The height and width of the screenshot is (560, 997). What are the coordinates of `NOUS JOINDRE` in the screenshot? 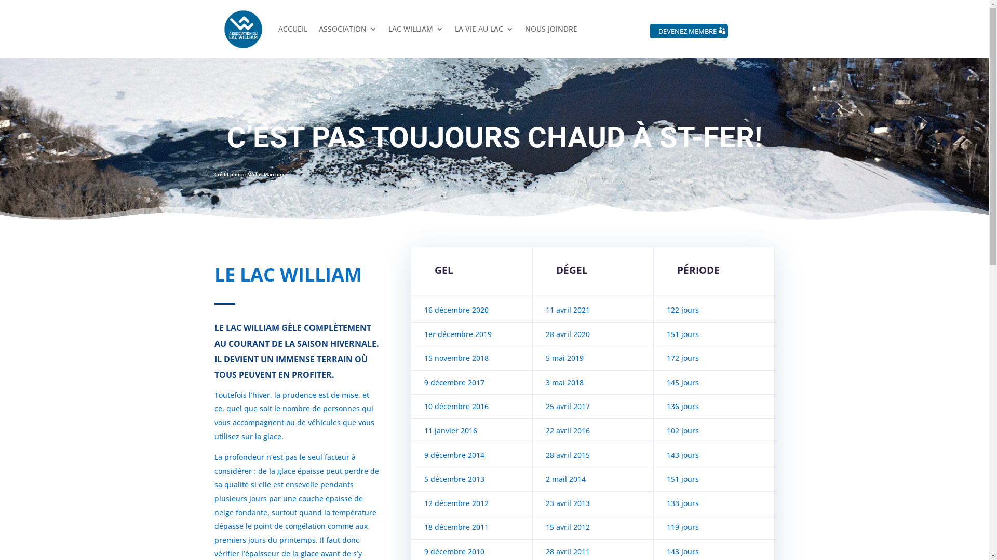 It's located at (550, 29).